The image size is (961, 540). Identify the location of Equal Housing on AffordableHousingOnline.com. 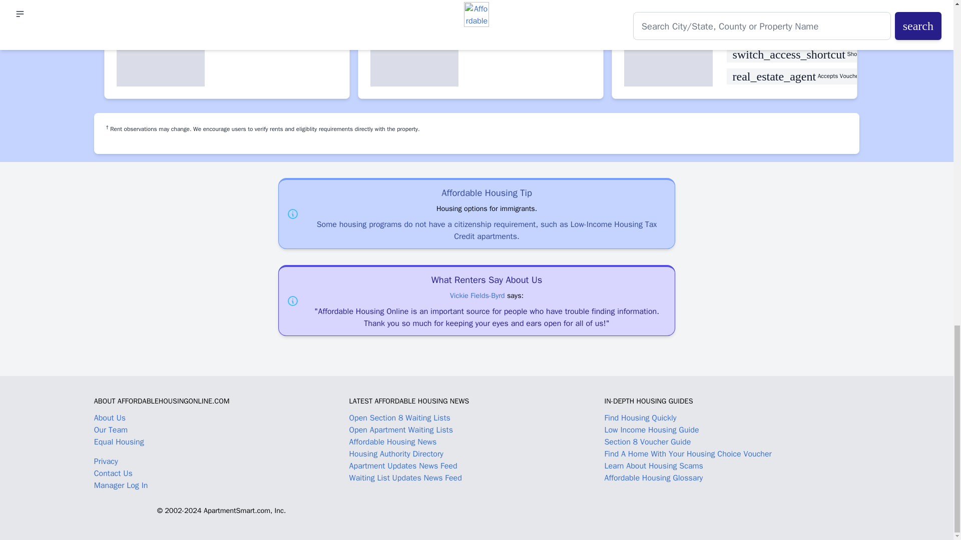
(222, 446).